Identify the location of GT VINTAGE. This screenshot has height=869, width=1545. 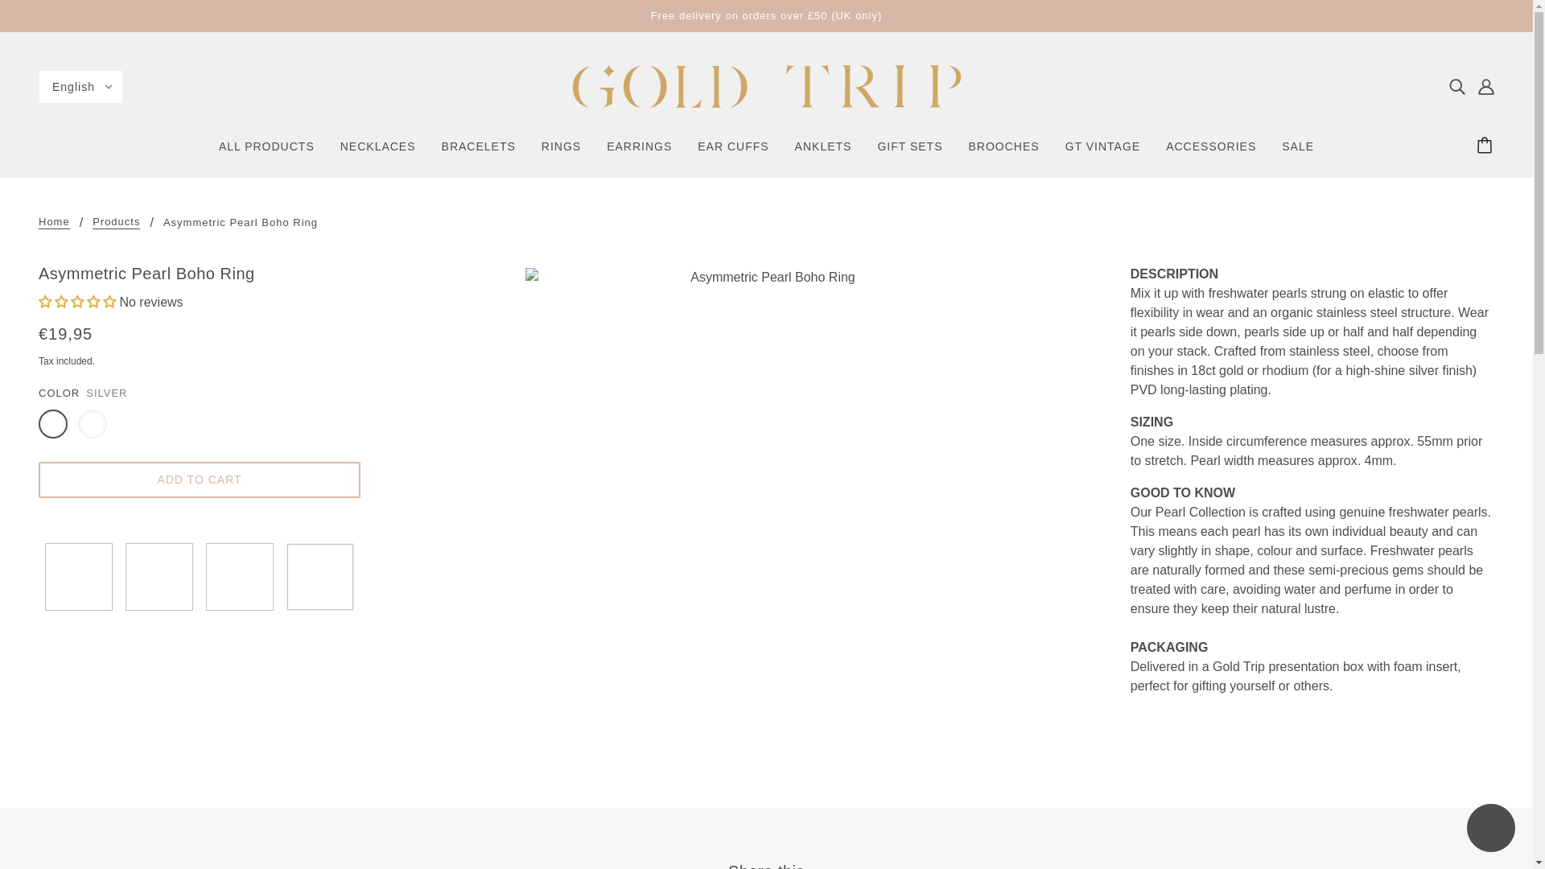
(1102, 153).